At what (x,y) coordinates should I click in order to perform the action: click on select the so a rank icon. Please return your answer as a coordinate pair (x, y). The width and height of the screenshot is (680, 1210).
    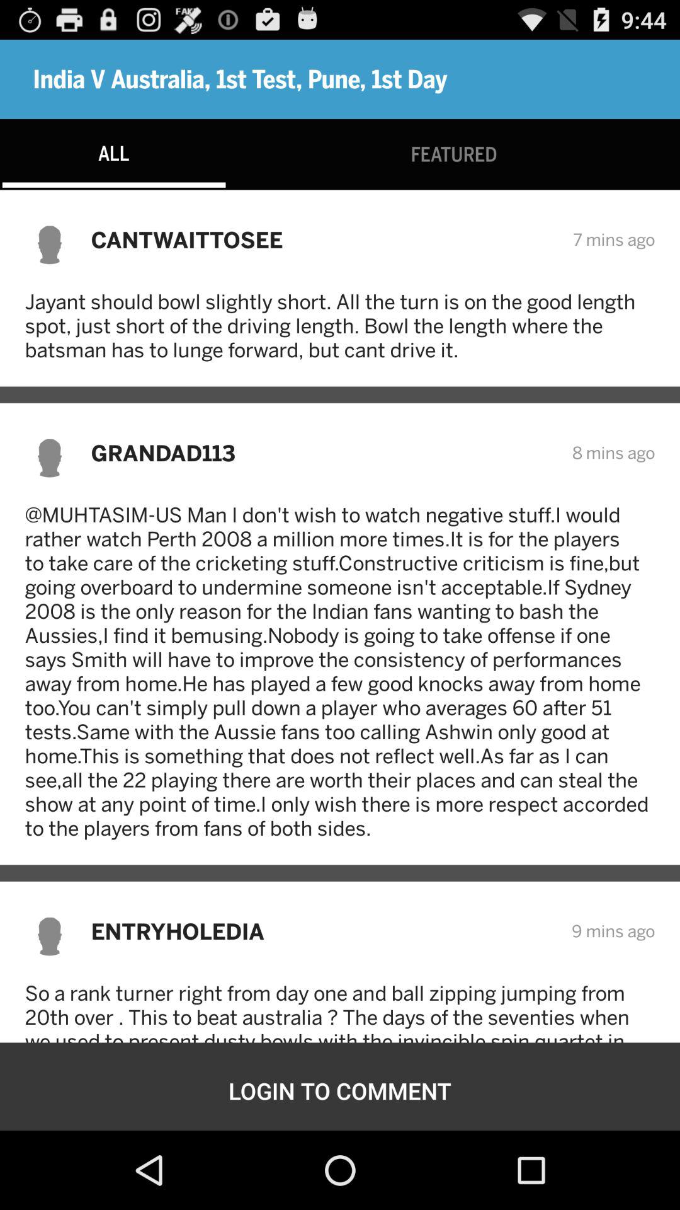
    Looking at the image, I should click on (340, 1012).